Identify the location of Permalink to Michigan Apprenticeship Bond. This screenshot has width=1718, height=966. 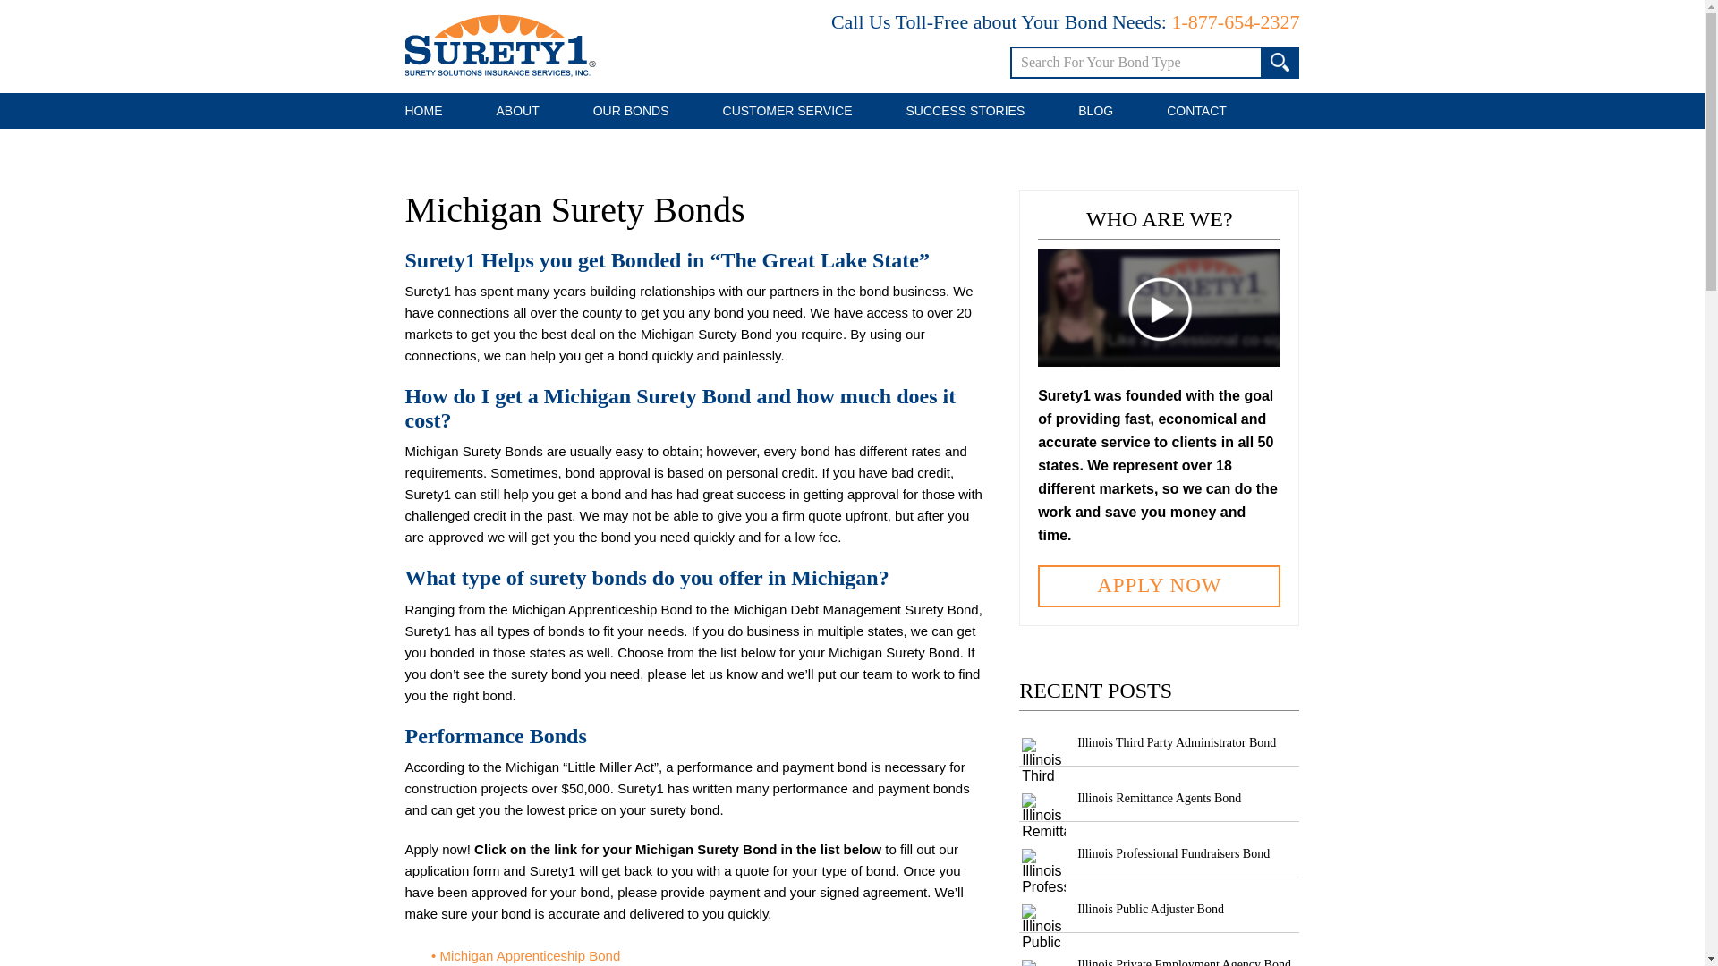
(530, 955).